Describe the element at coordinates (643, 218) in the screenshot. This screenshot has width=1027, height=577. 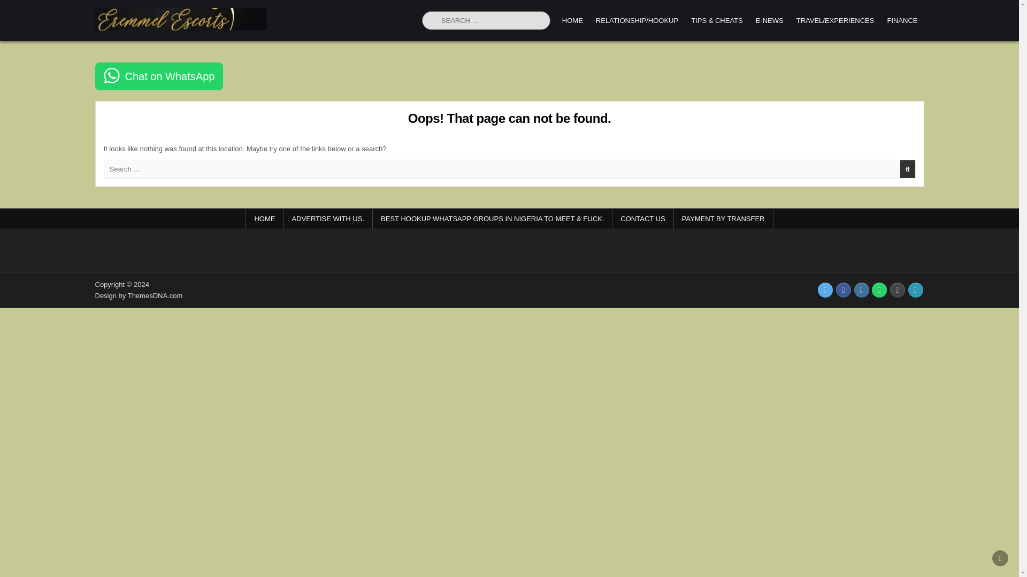
I see `CONTACT US` at that location.